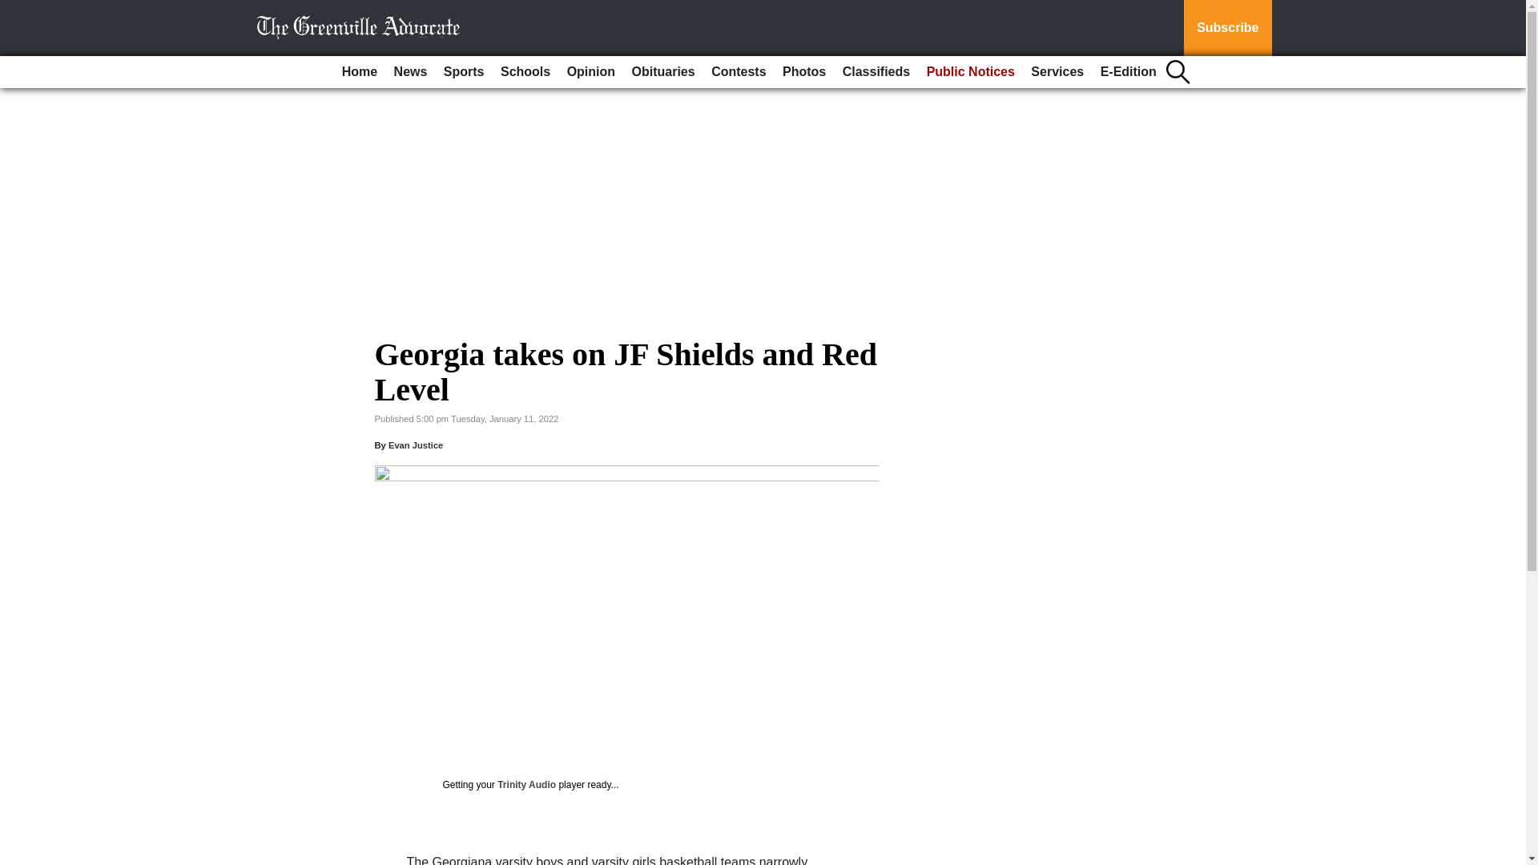  I want to click on Home, so click(359, 72).